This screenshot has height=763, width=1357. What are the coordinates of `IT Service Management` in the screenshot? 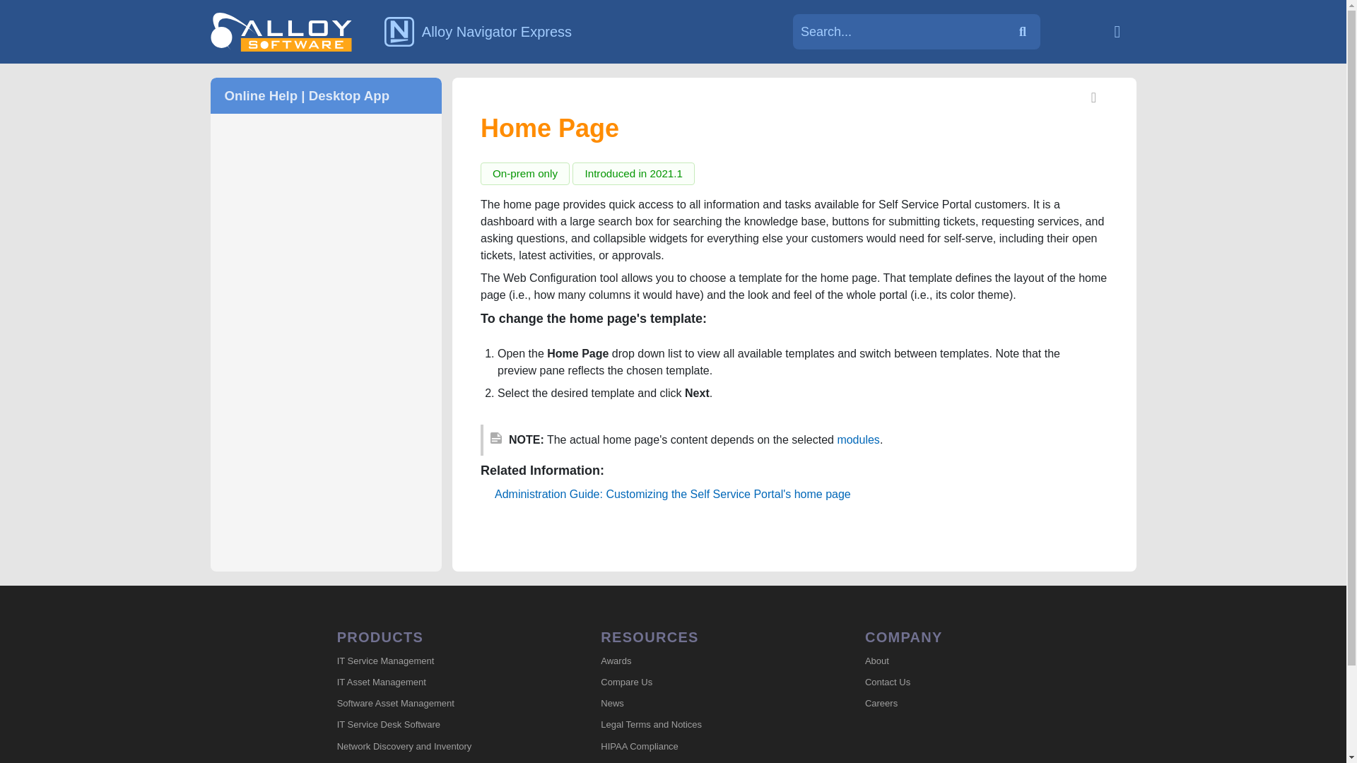 It's located at (436, 661).